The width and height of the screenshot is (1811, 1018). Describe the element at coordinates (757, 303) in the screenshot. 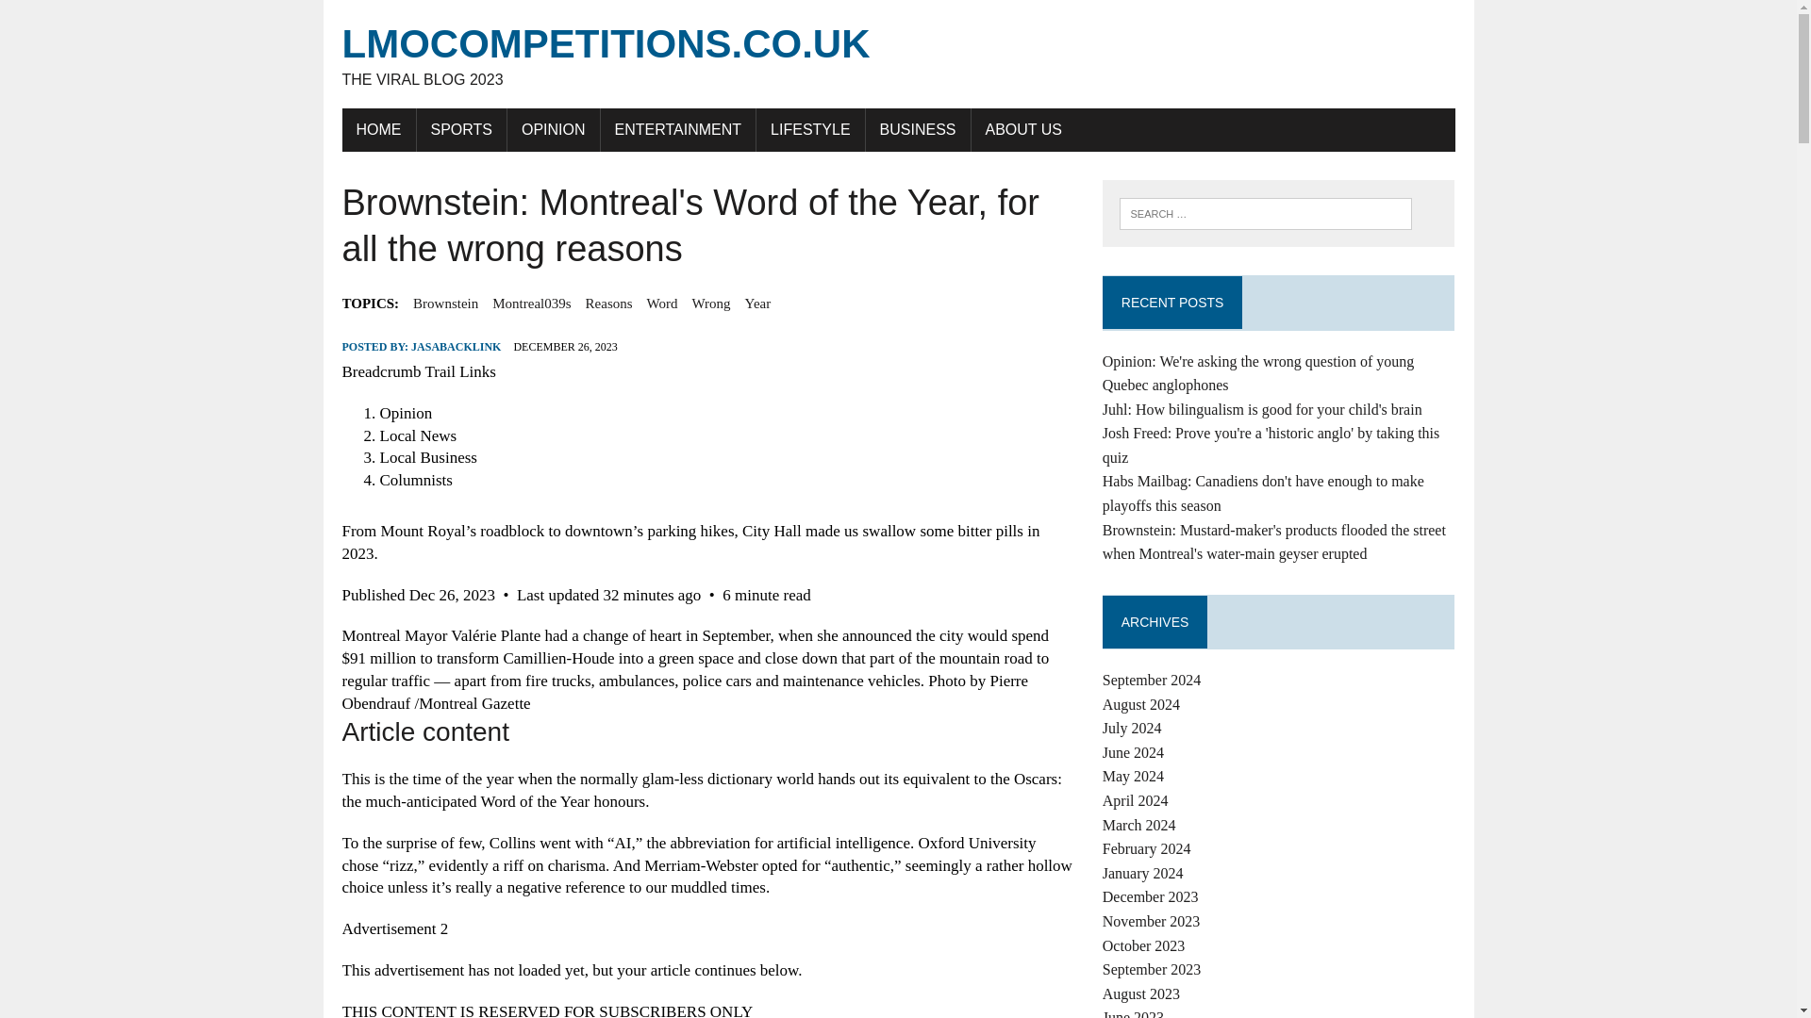

I see `Year` at that location.